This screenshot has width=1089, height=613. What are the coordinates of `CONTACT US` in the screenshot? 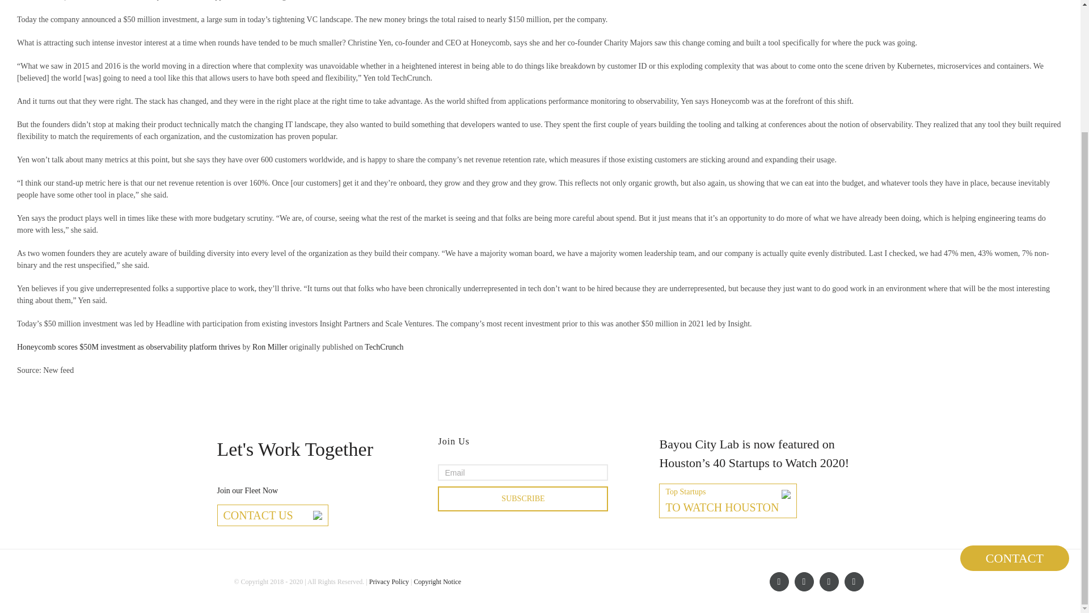 It's located at (272, 515).